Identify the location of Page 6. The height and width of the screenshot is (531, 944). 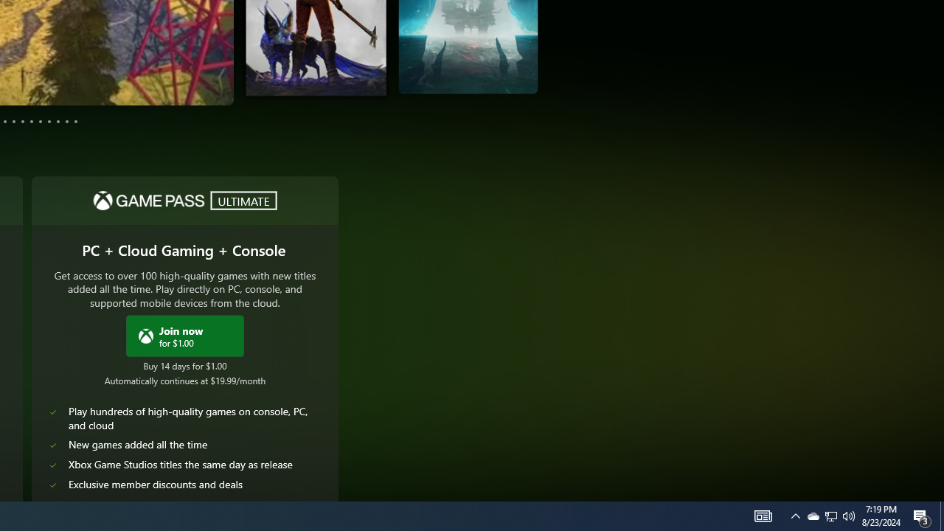
(23, 121).